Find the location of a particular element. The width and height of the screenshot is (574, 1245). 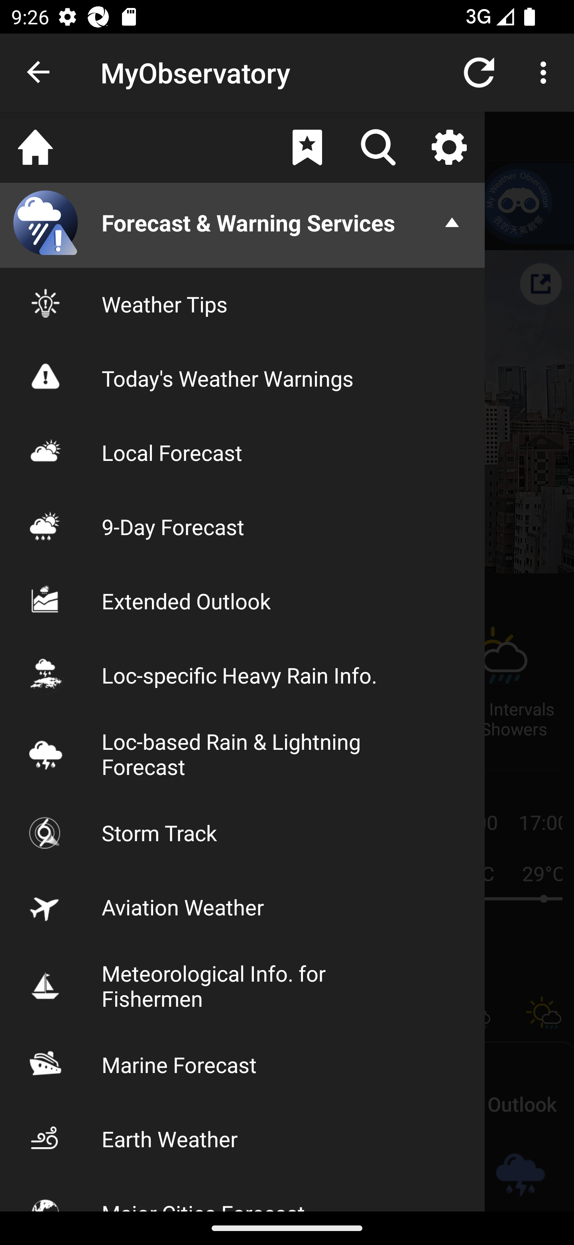

Aviation Weather is located at coordinates (242, 907).